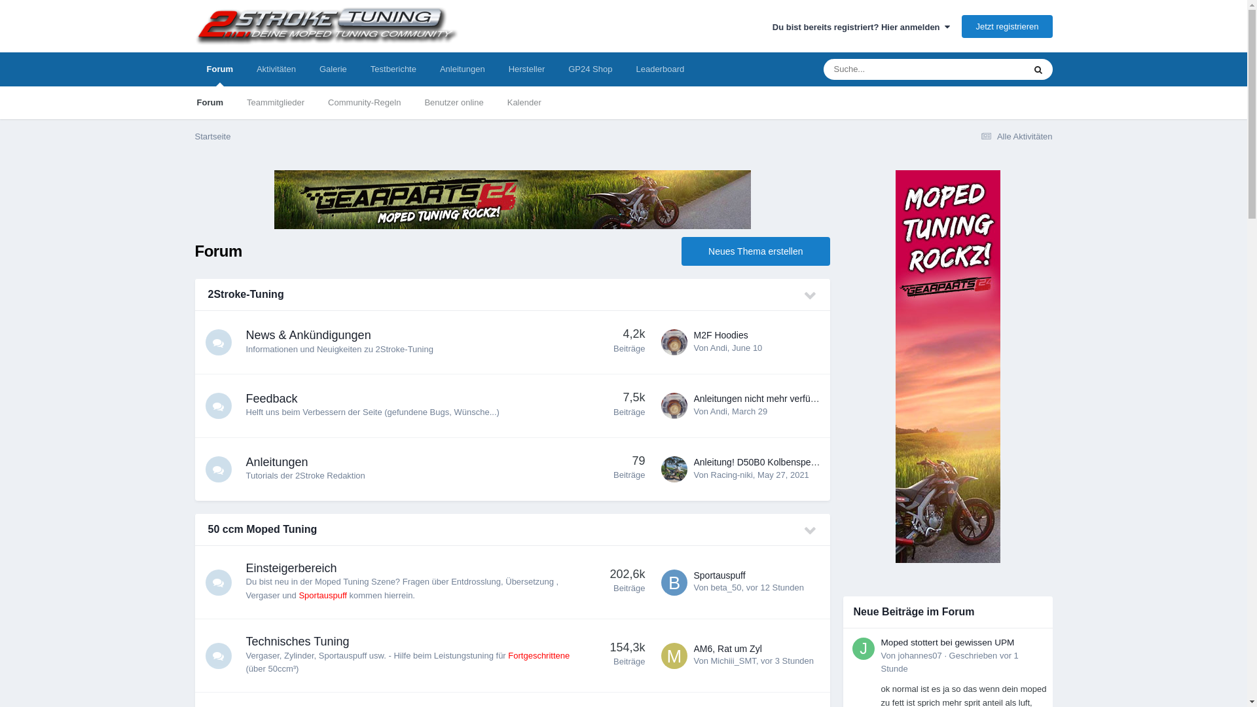  Describe the element at coordinates (674, 469) in the screenshot. I see `Gehe zu Racing-niki's Profil` at that location.